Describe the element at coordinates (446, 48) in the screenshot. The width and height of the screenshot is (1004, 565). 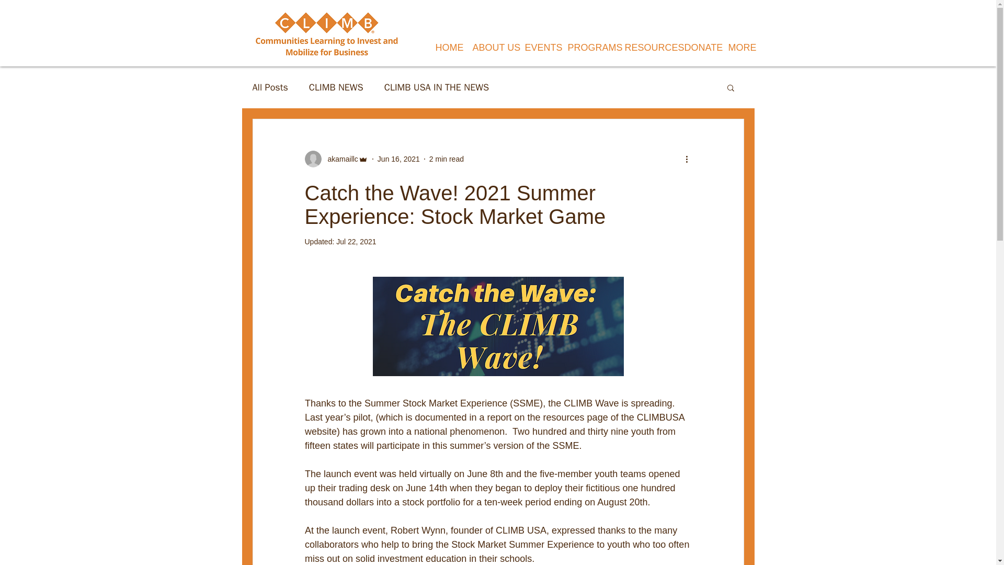
I see `HOME` at that location.